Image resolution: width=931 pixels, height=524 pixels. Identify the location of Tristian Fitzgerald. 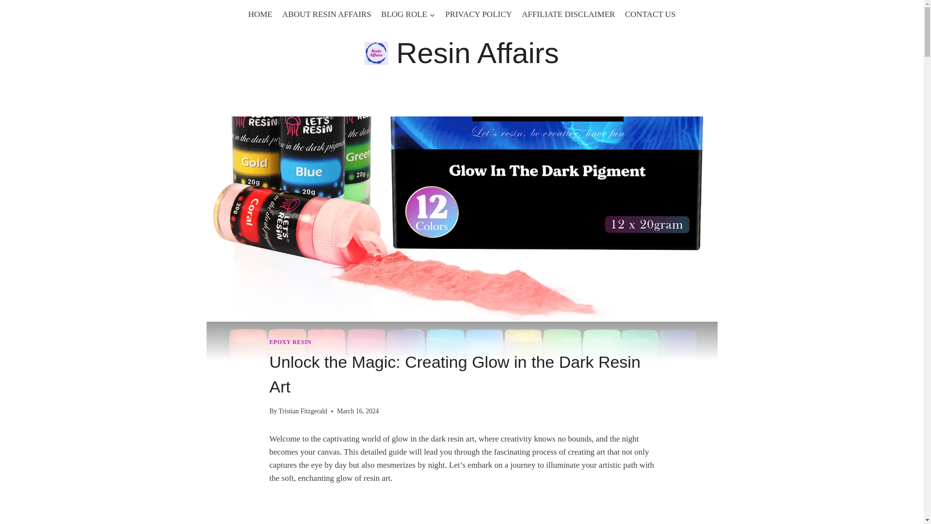
(303, 411).